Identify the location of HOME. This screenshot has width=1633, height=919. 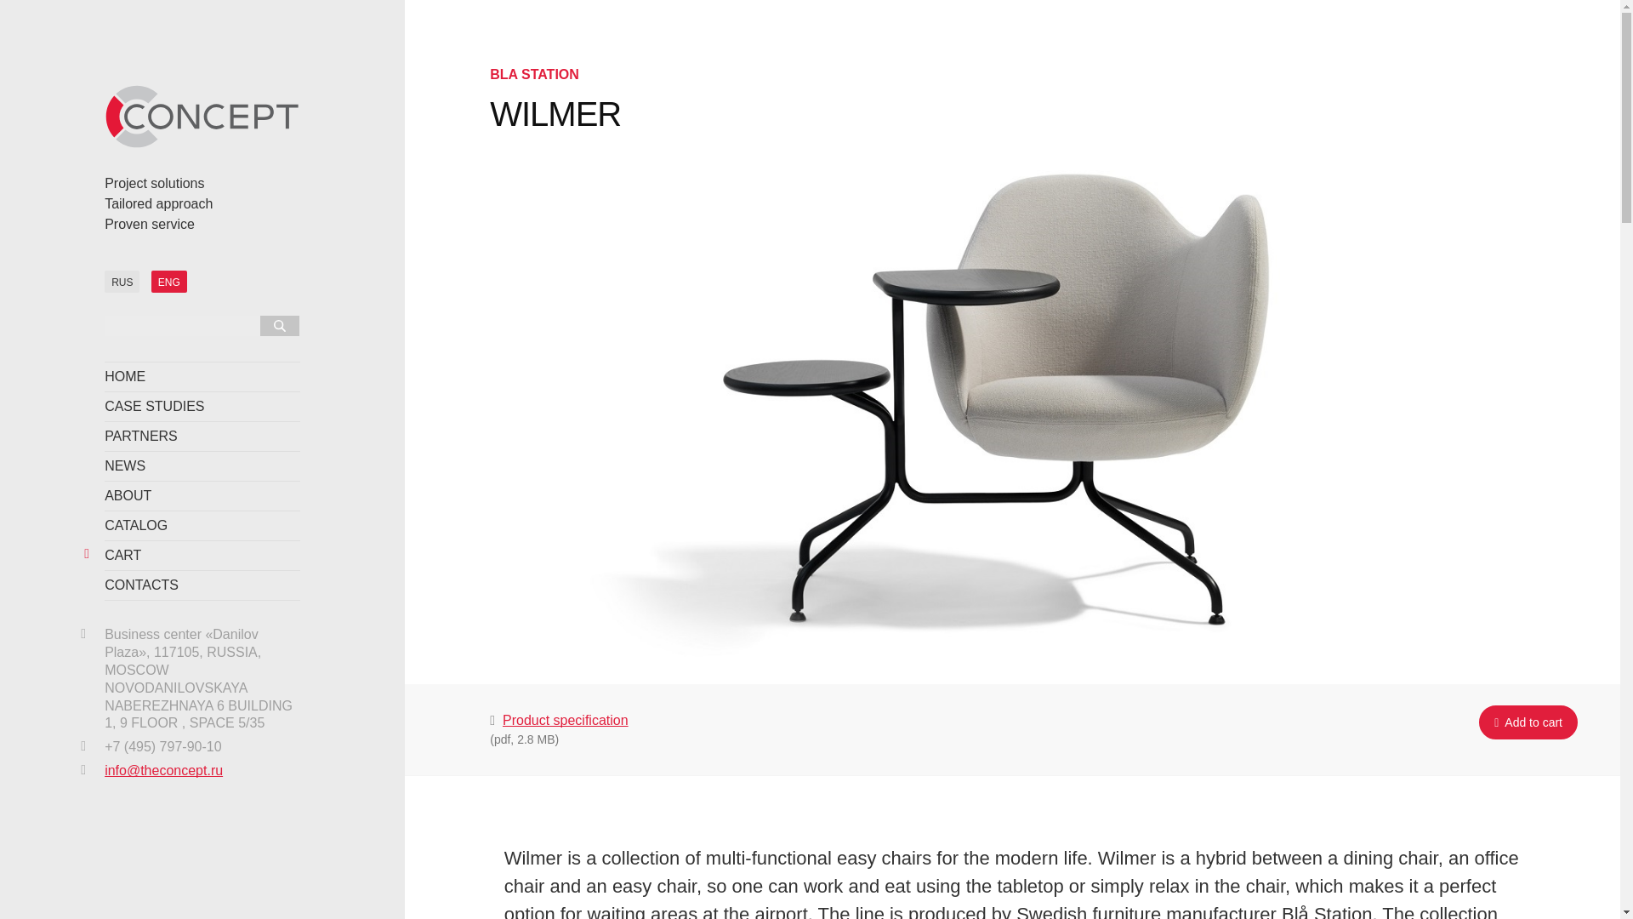
(202, 377).